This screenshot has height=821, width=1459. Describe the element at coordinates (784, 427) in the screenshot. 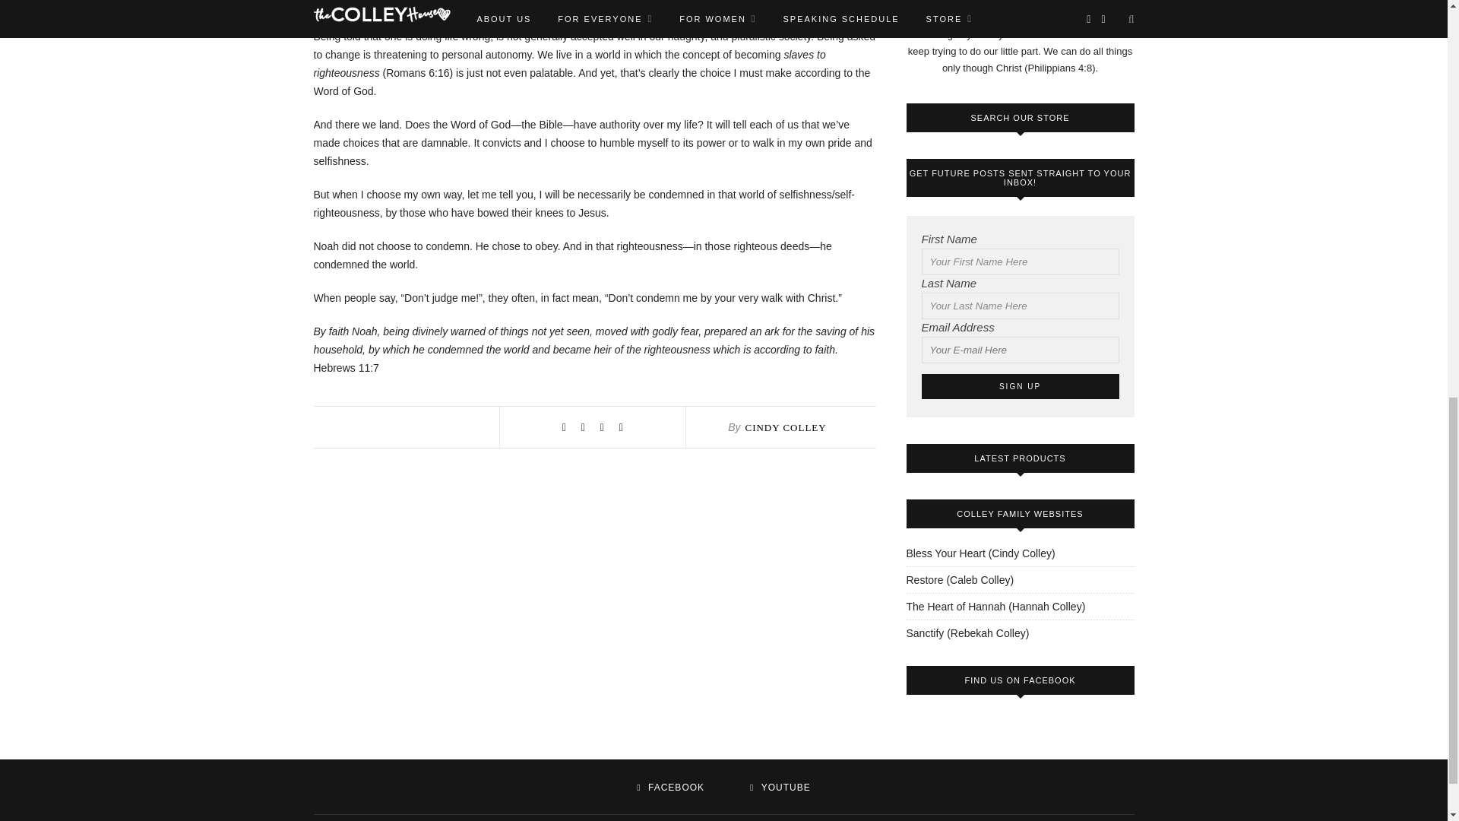

I see `Posts by Cindy Colley` at that location.